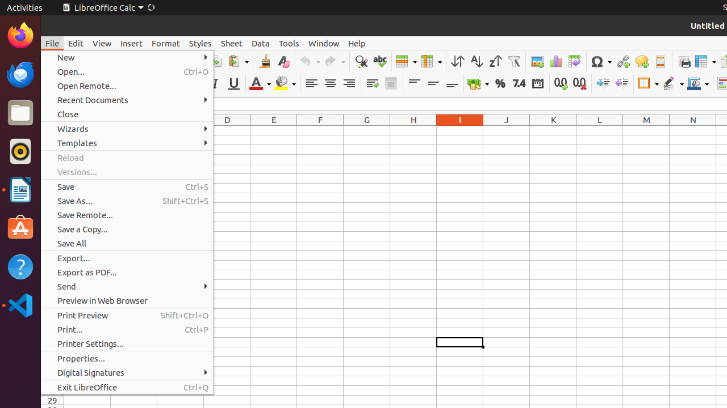  What do you see at coordinates (561, 84) in the screenshot?
I see `Add Decimal Place` at bounding box center [561, 84].